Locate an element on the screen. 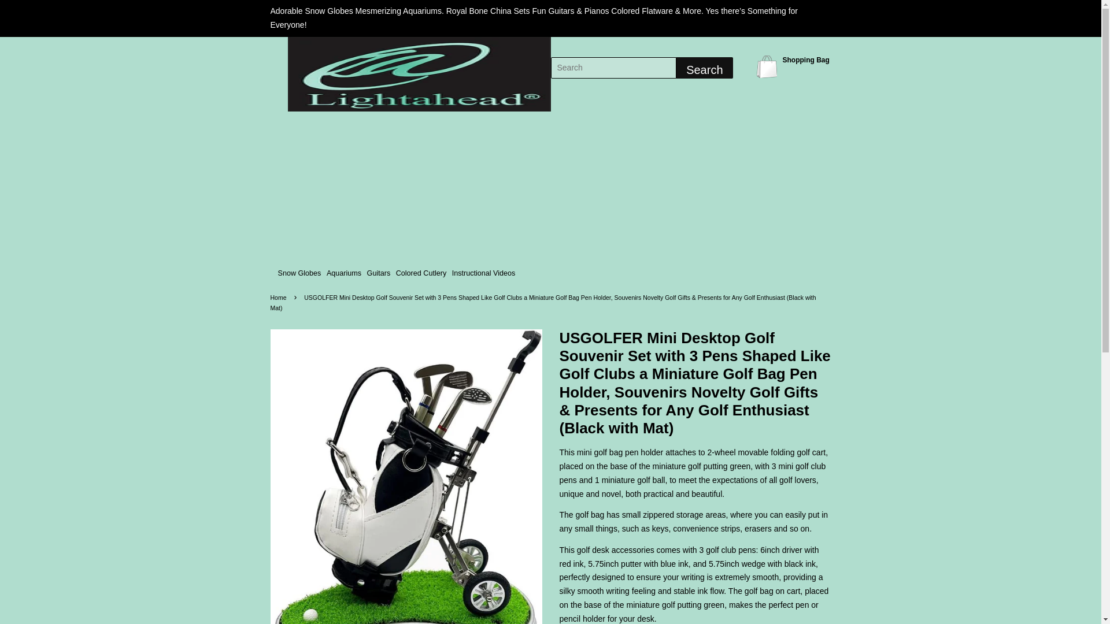  Aquariums is located at coordinates (343, 273).